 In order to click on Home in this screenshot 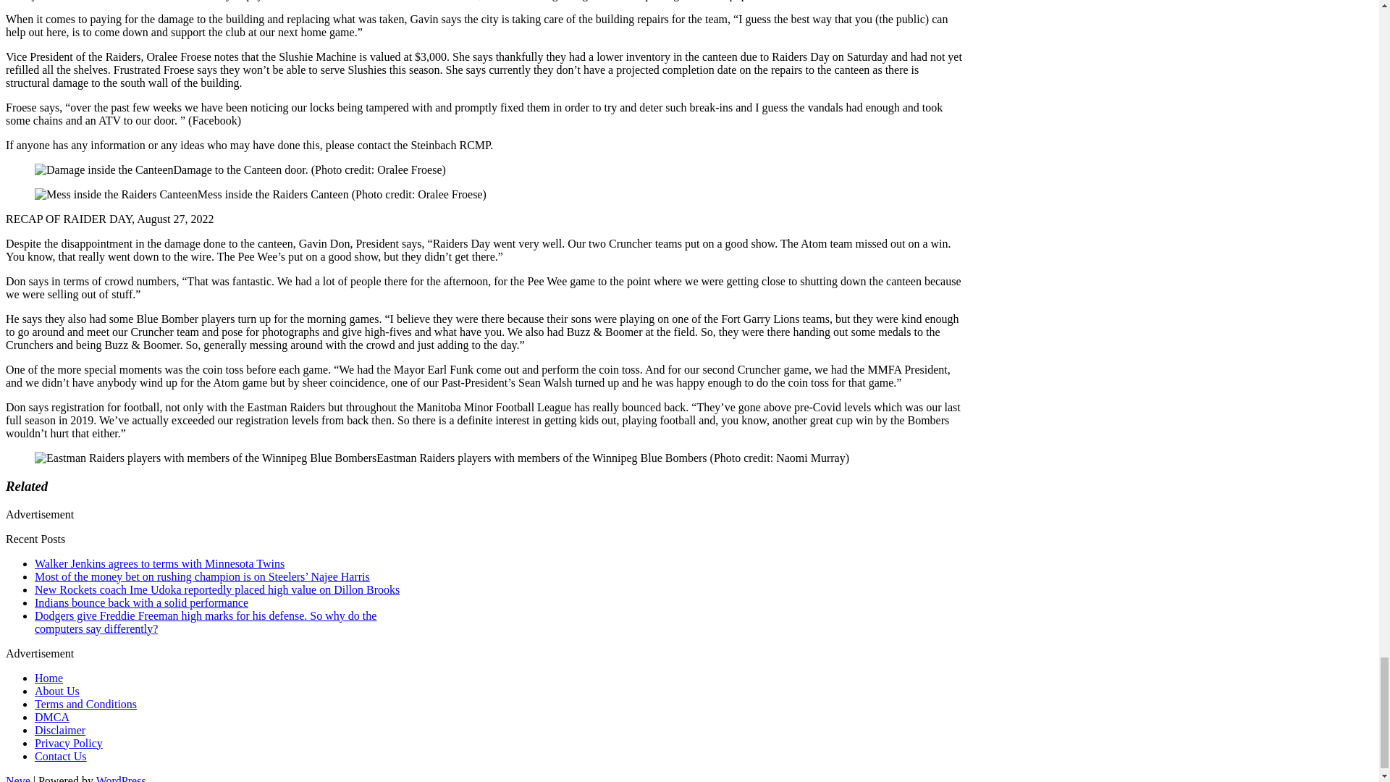, I will do `click(49, 678)`.